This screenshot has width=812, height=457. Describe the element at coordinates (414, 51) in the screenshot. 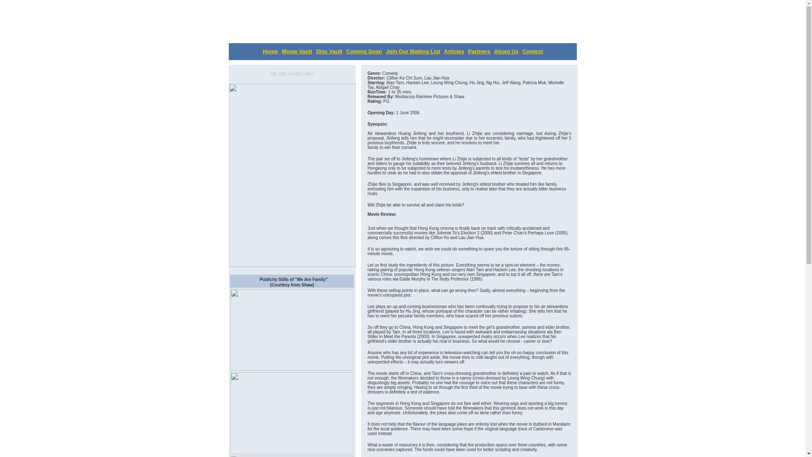

I see `Join Our Mailing List` at that location.